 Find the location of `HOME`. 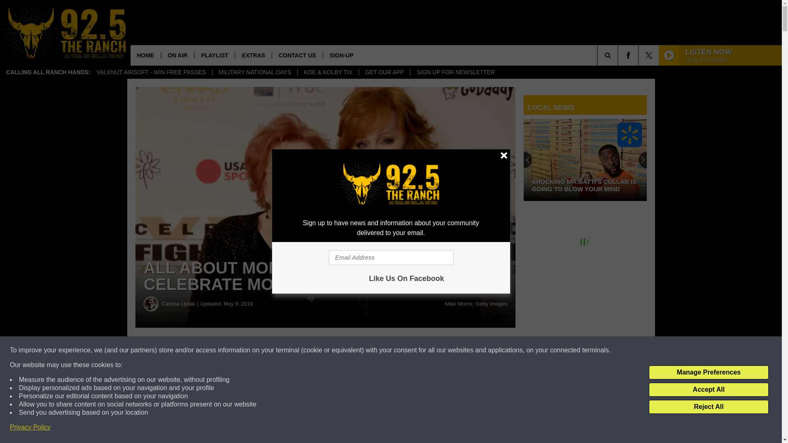

HOME is located at coordinates (145, 55).